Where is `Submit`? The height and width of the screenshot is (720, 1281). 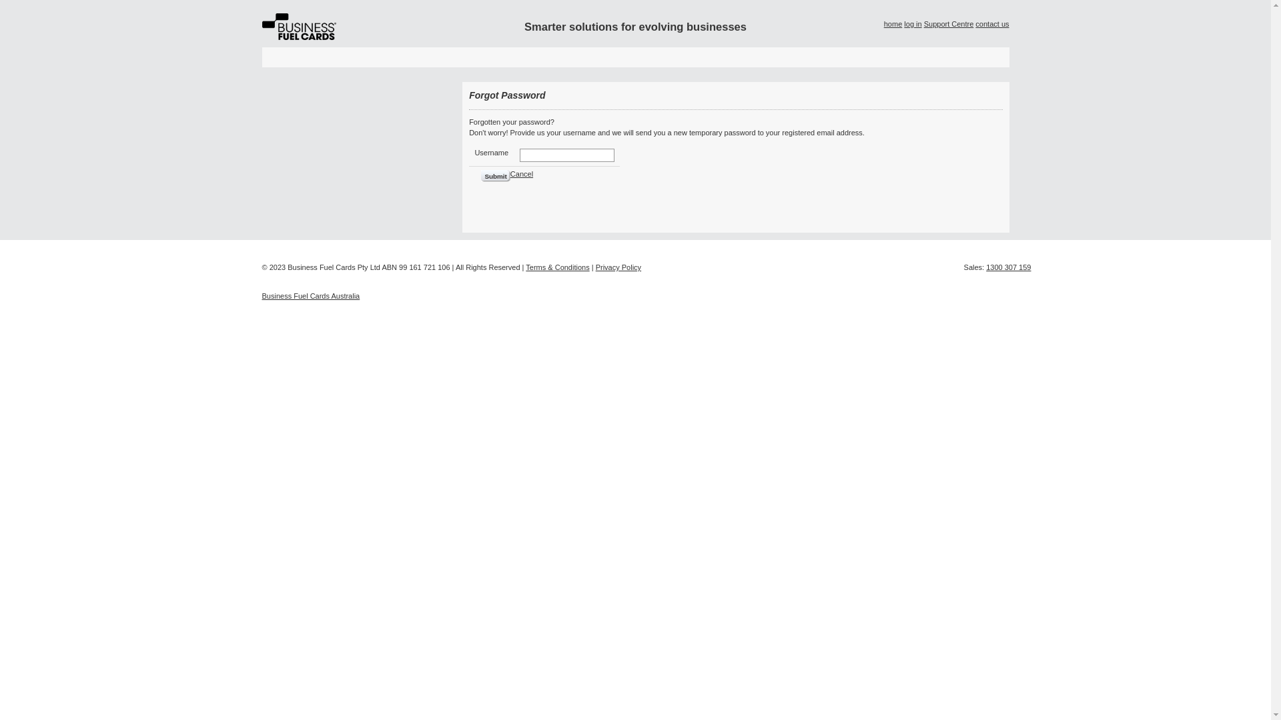
Submit is located at coordinates (495, 176).